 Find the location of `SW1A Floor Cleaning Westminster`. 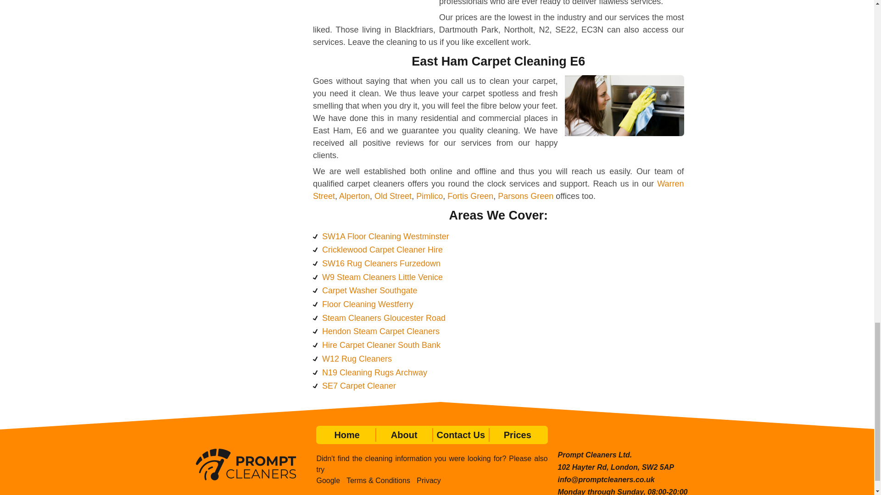

SW1A Floor Cleaning Westminster is located at coordinates (385, 236).